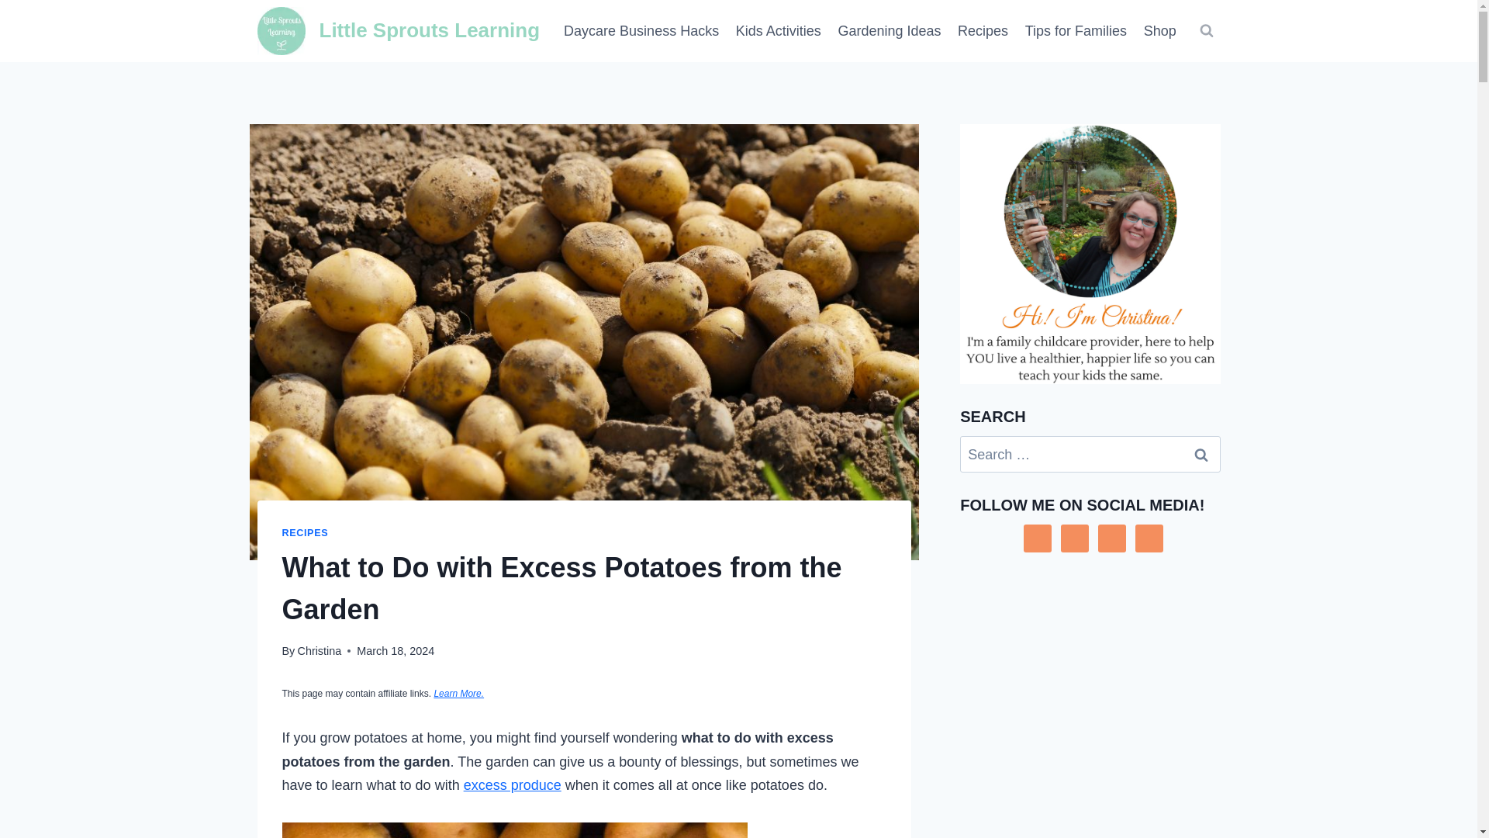 The width and height of the screenshot is (1489, 838). Describe the element at coordinates (779, 31) in the screenshot. I see `Kids Activities` at that location.